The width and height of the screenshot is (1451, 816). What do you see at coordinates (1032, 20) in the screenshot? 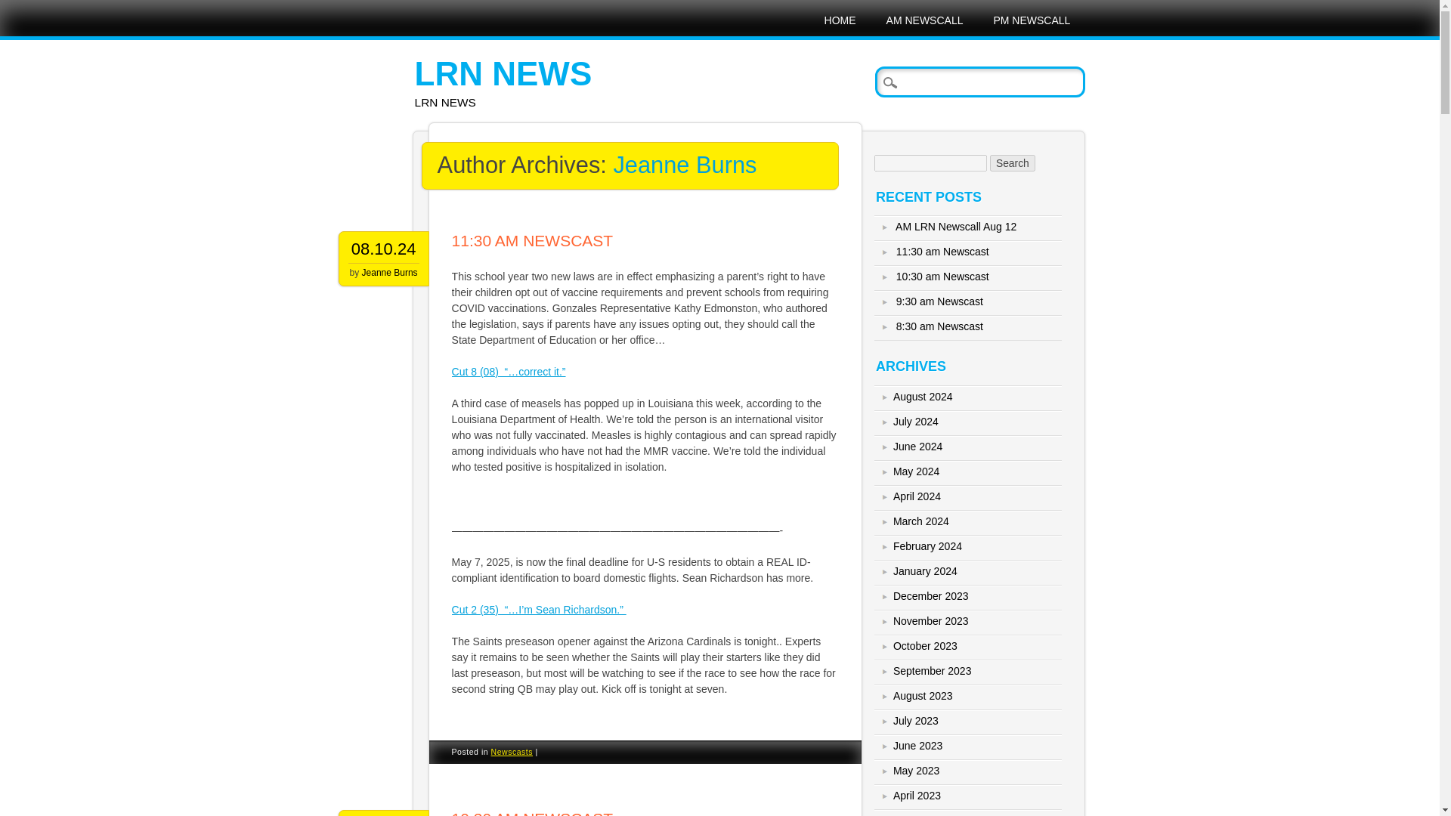
I see `PM NEWSCALL` at bounding box center [1032, 20].